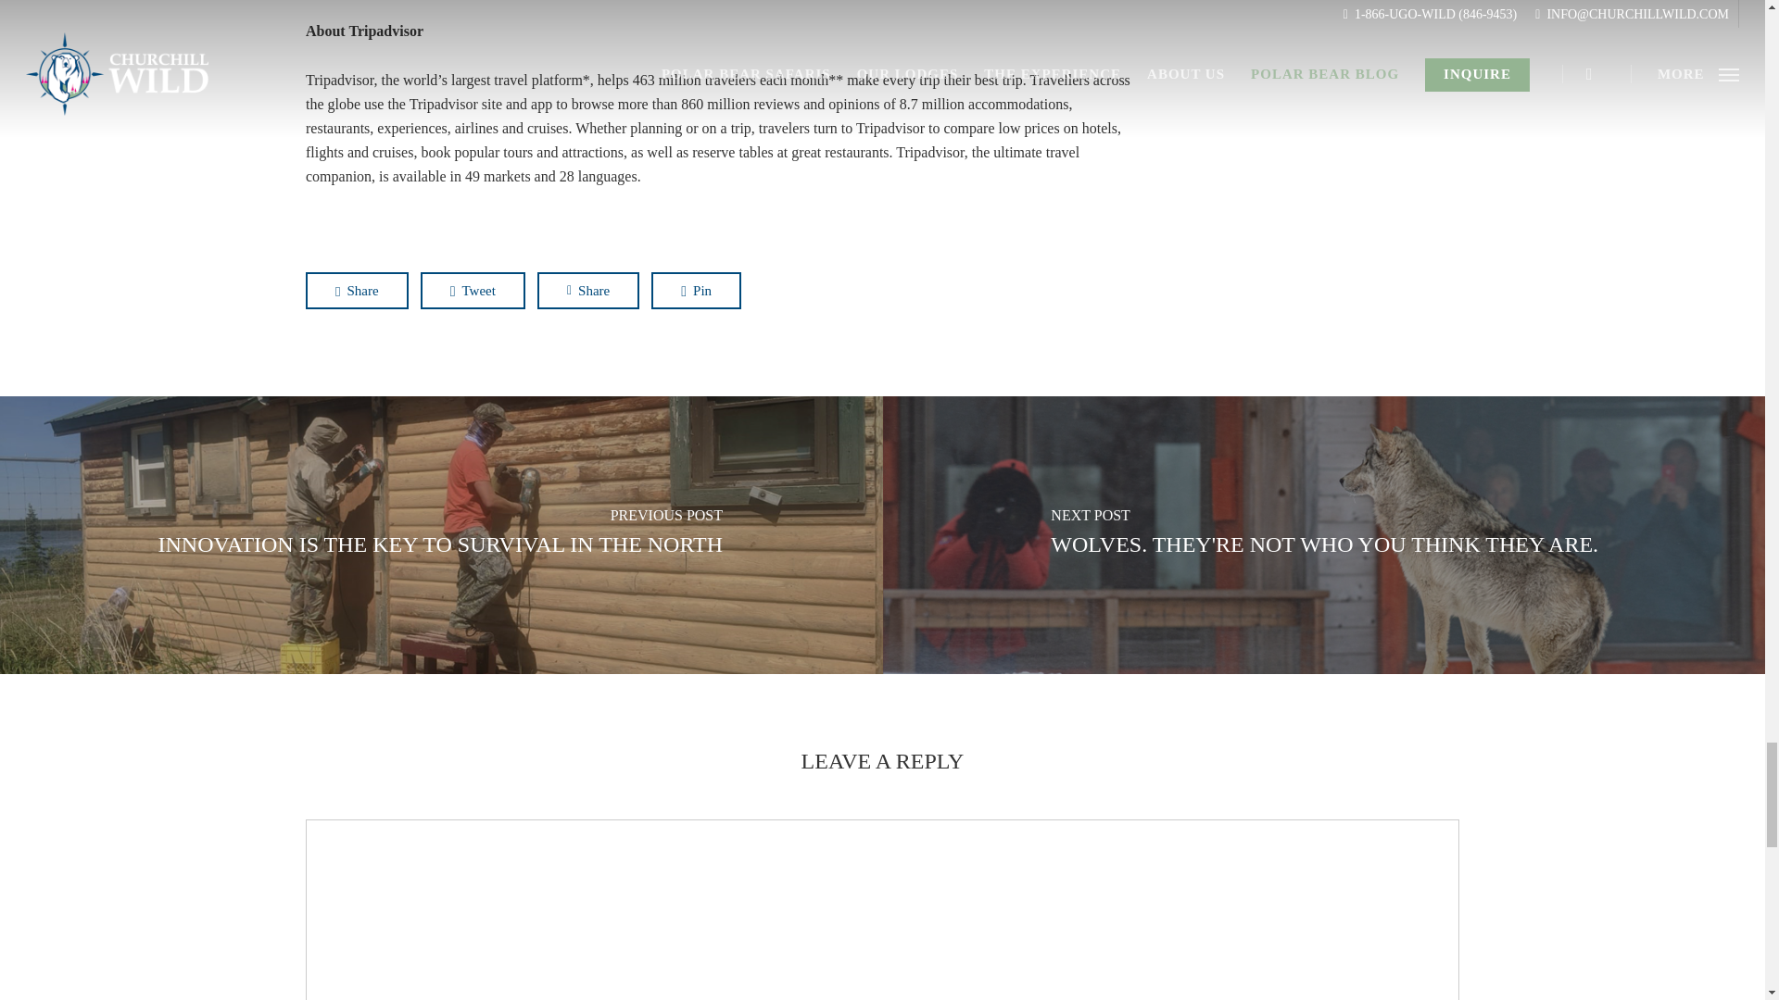 Image resolution: width=1779 pixels, height=1000 pixels. What do you see at coordinates (473, 290) in the screenshot?
I see `Tweet this` at bounding box center [473, 290].